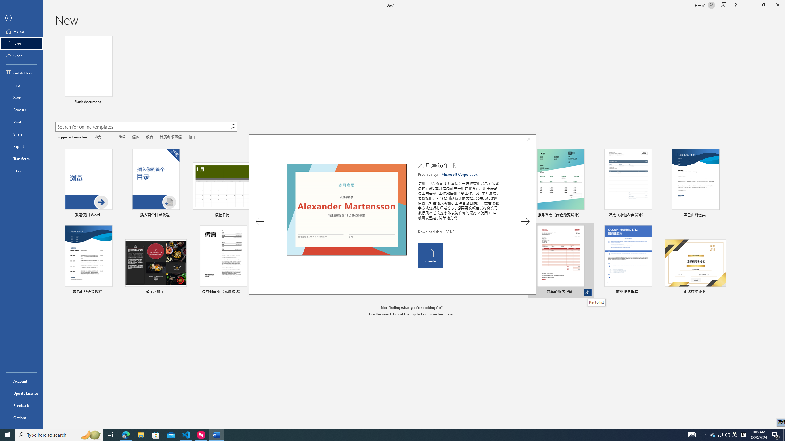  I want to click on Transform, so click(21, 159).